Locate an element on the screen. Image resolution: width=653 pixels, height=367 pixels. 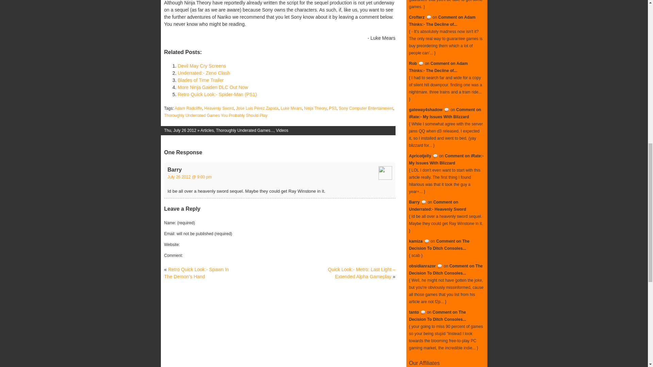
View all posts in Articles is located at coordinates (207, 130).